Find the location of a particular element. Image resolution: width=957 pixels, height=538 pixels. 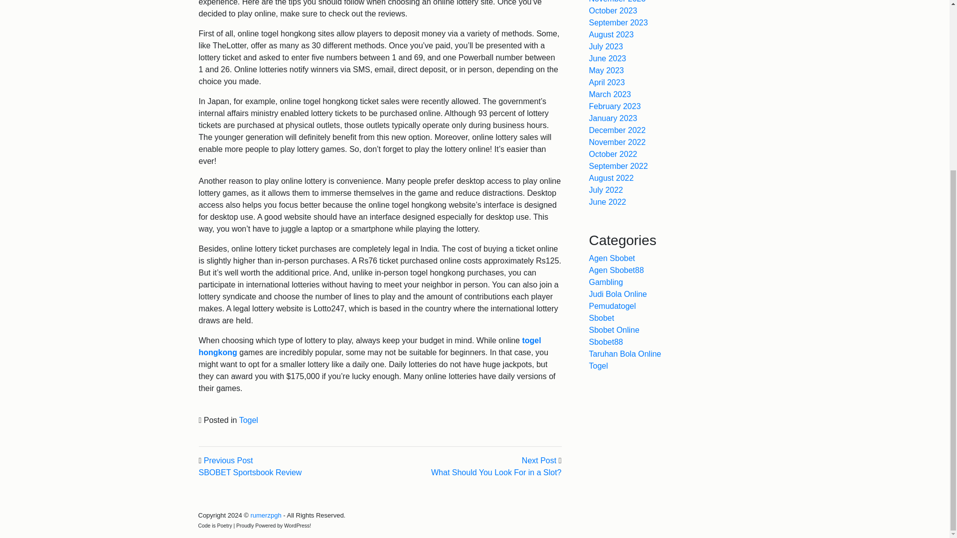

October 2023 is located at coordinates (613, 10).